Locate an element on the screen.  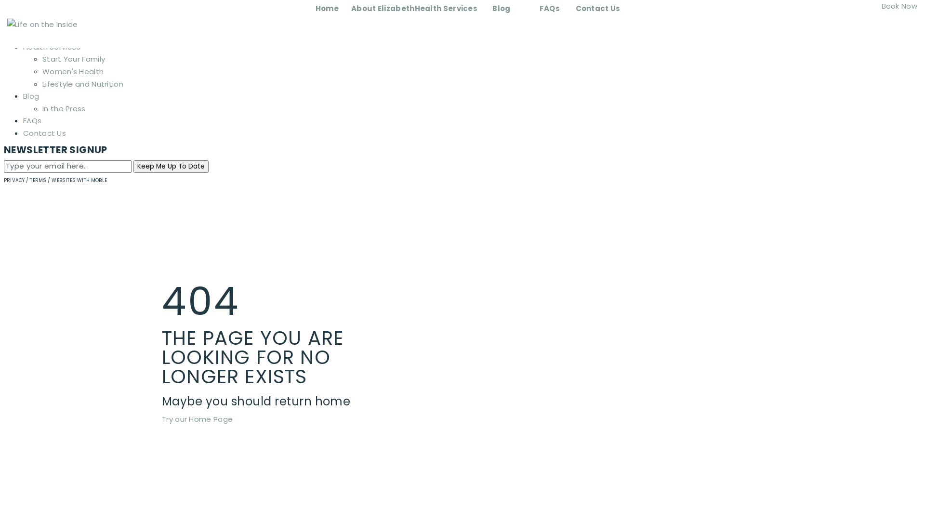
Book Now is located at coordinates (899, 6).